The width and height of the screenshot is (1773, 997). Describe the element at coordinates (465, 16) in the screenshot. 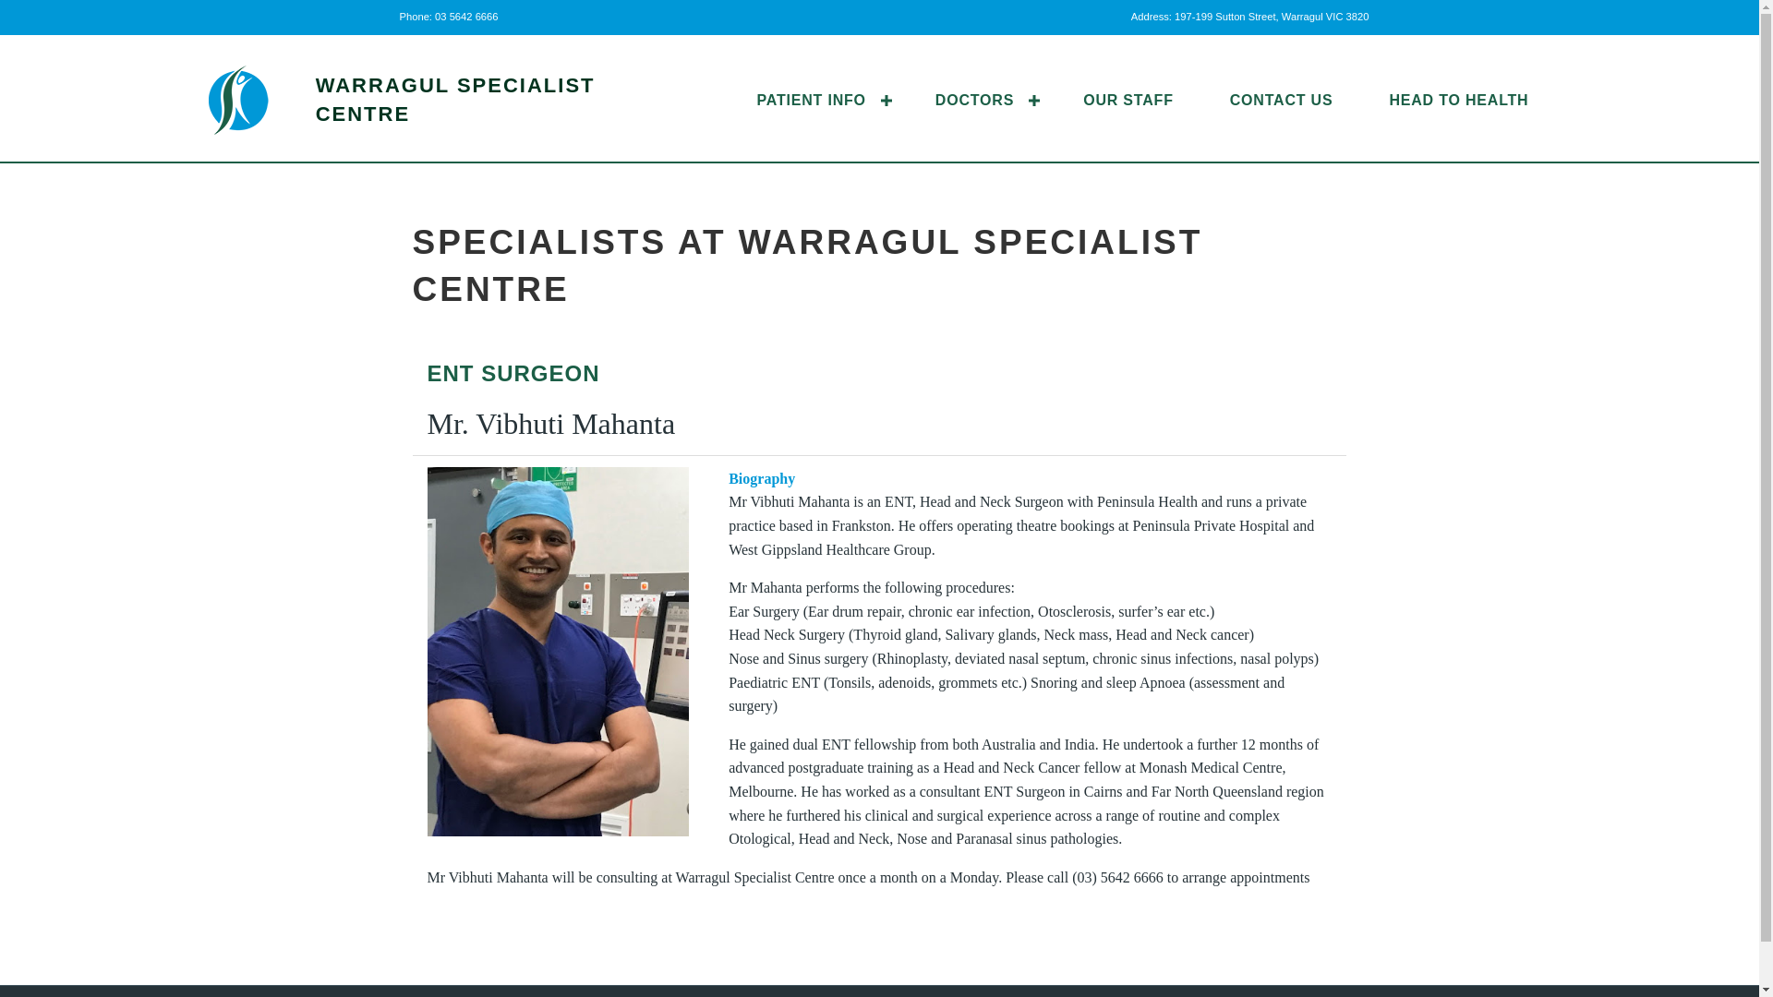

I see `03 5642 6666` at that location.